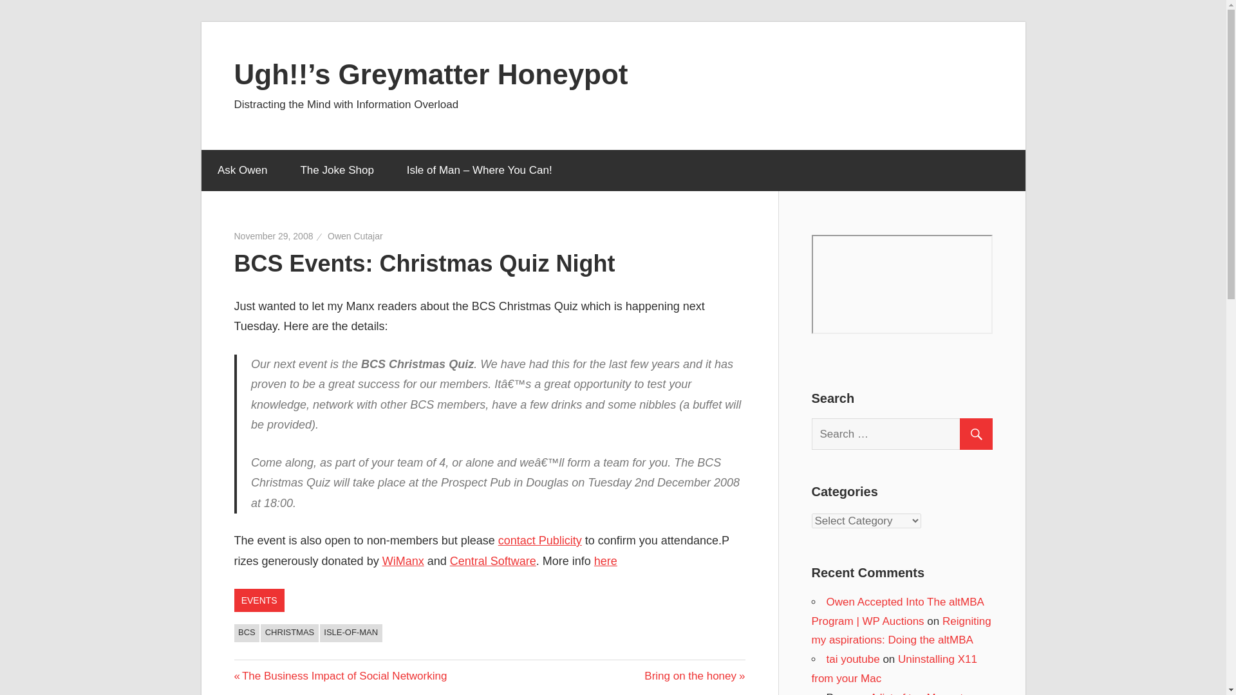  What do you see at coordinates (894, 669) in the screenshot?
I see `Uninstalling X11 from your Mac` at bounding box center [894, 669].